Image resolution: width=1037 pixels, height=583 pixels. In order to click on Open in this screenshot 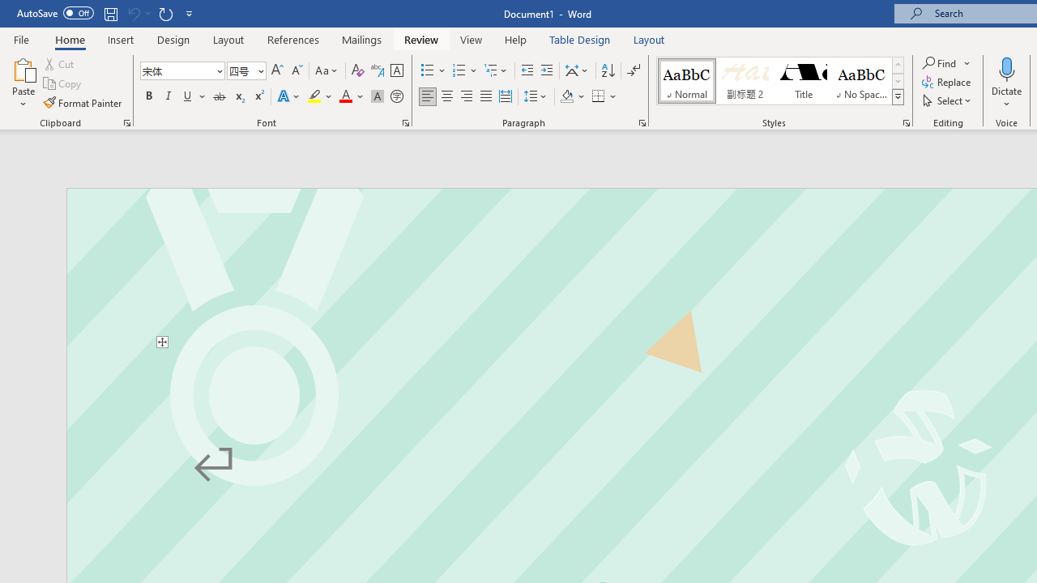, I will do `click(259, 70)`.